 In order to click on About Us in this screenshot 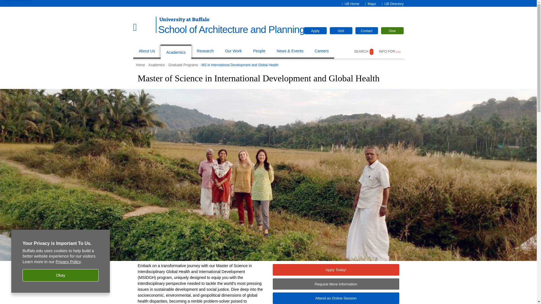, I will do `click(147, 52)`.